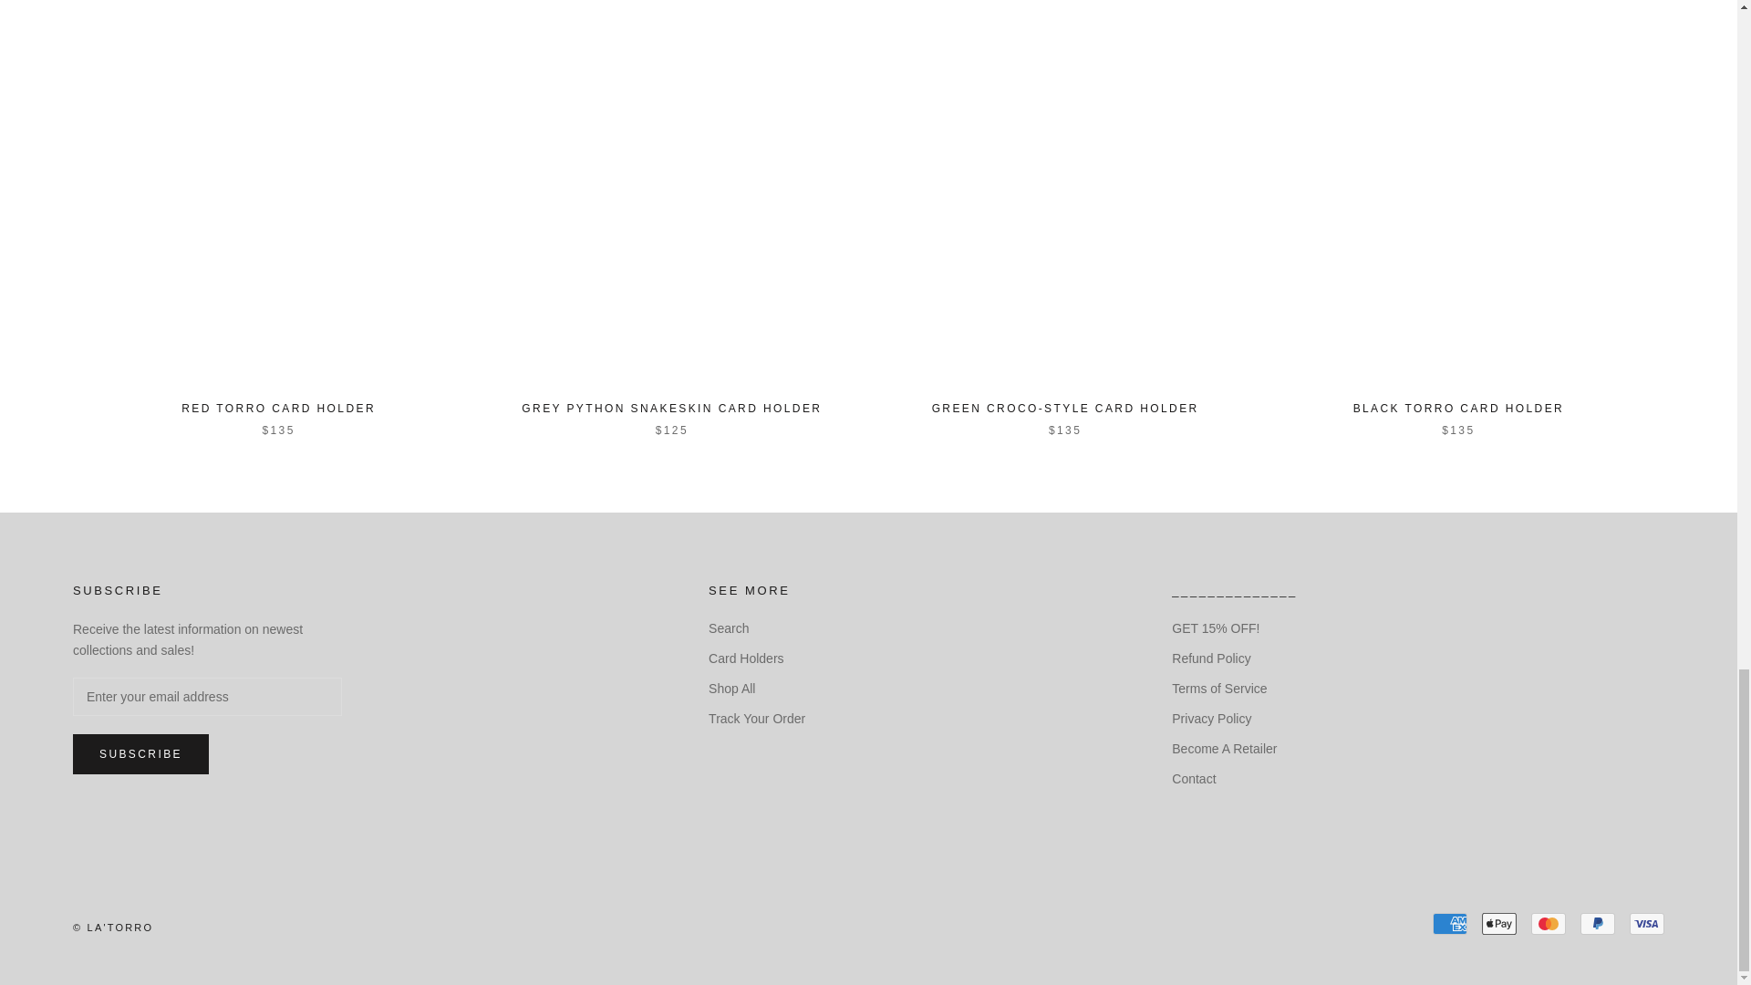 The height and width of the screenshot is (985, 1751). Describe the element at coordinates (671, 408) in the screenshot. I see `GREY PYTHON SNAKESKIN CARD HOLDER` at that location.